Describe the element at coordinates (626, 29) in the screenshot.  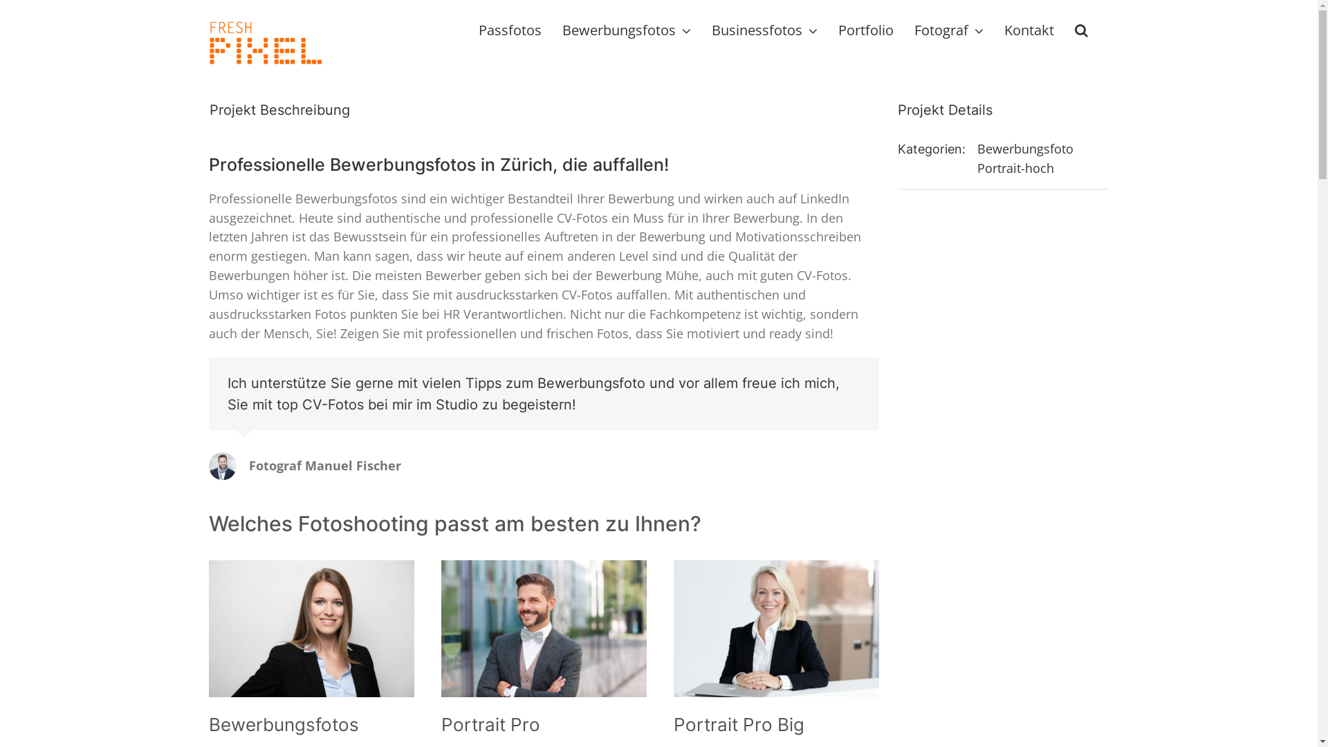
I see `Bewerbungsfotos` at that location.